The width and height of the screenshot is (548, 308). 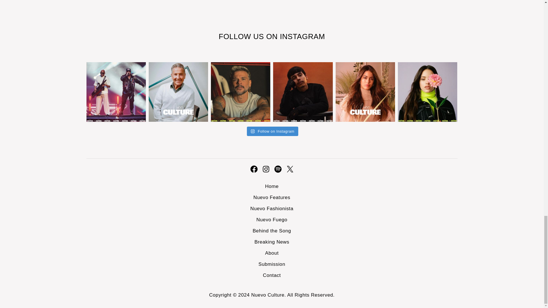 I want to click on X, so click(x=289, y=169).